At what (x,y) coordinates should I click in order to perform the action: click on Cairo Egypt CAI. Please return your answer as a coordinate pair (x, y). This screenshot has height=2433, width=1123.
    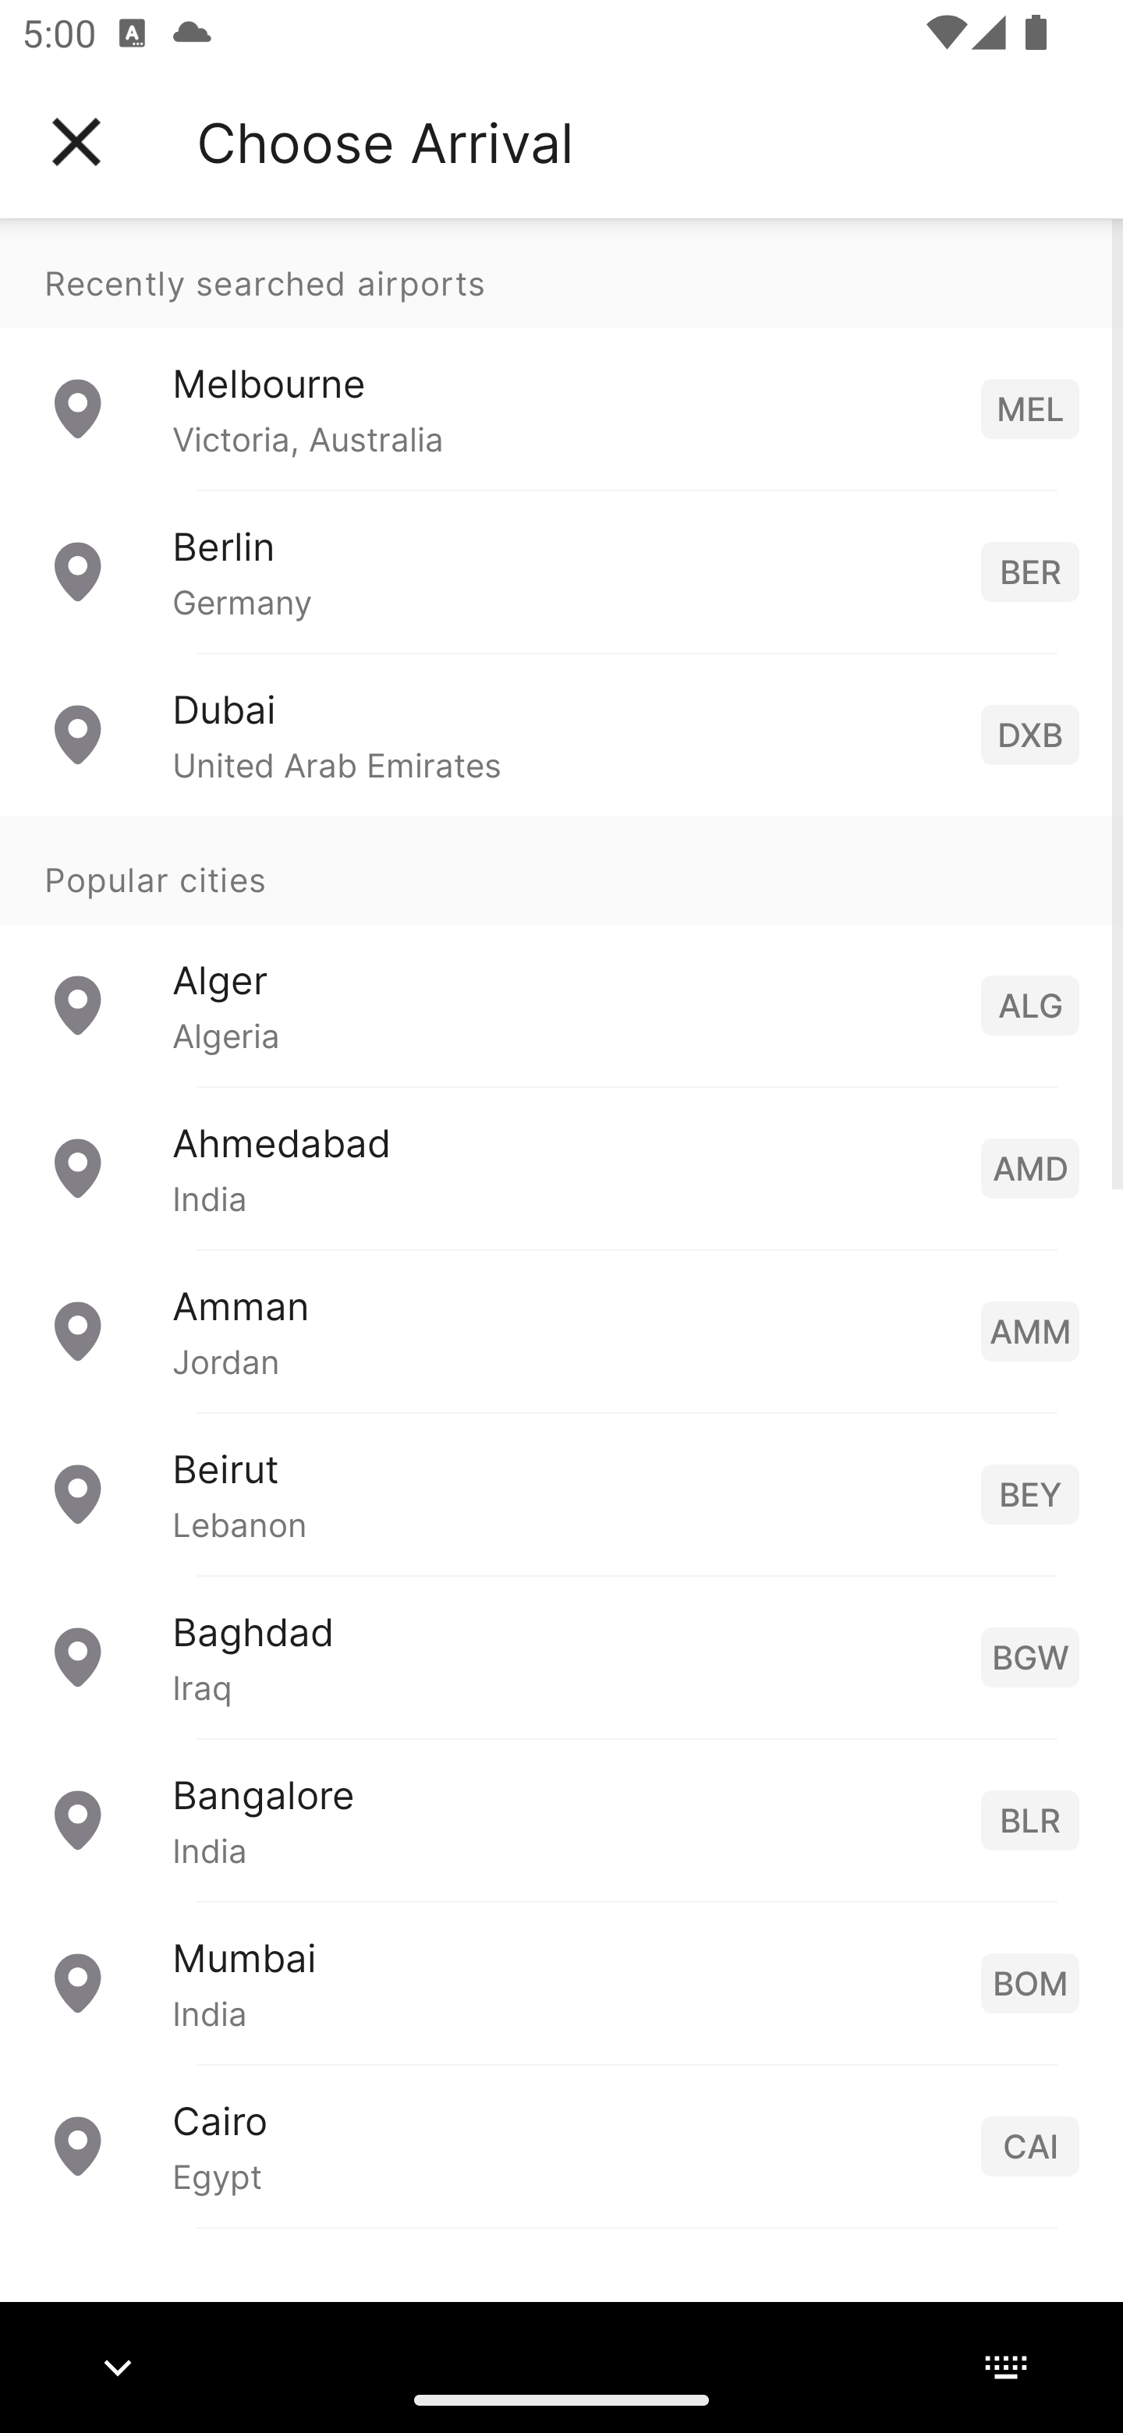
    Looking at the image, I should click on (561, 2144).